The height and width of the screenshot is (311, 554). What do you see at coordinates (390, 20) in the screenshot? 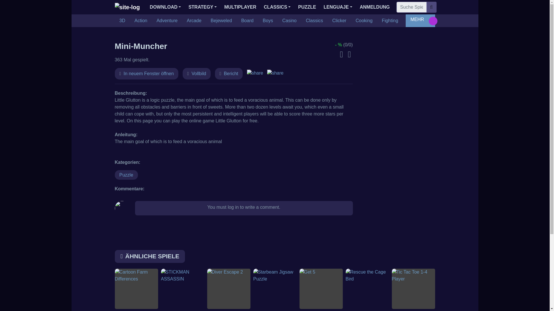
I see `Fighting` at bounding box center [390, 20].